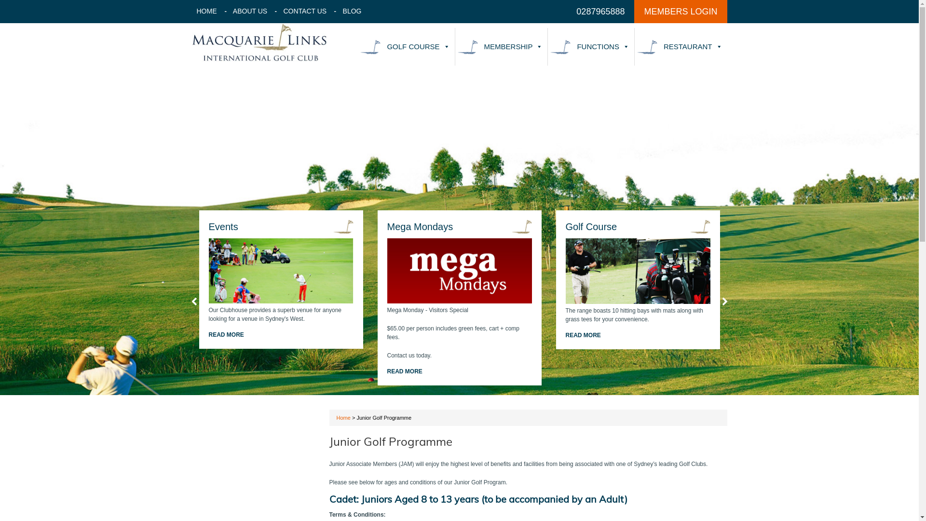 The image size is (926, 521). I want to click on RESTAURANT, so click(681, 47).